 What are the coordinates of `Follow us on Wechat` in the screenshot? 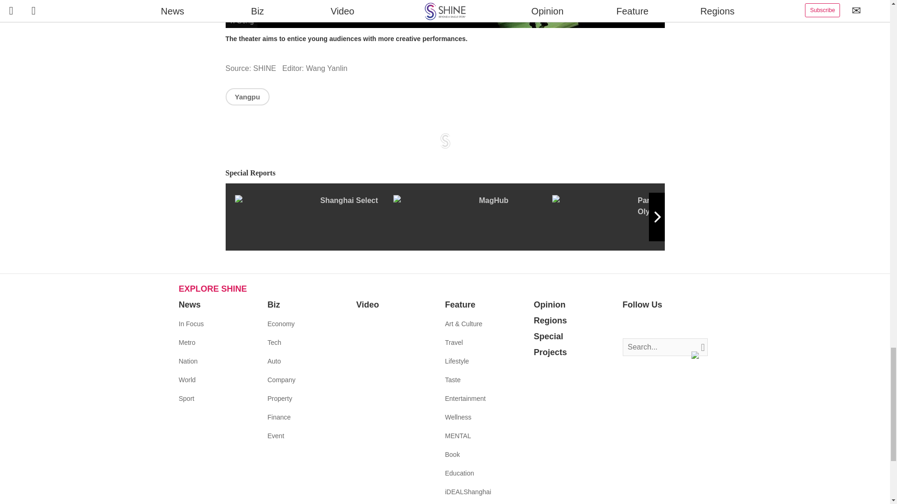 It's located at (686, 324).